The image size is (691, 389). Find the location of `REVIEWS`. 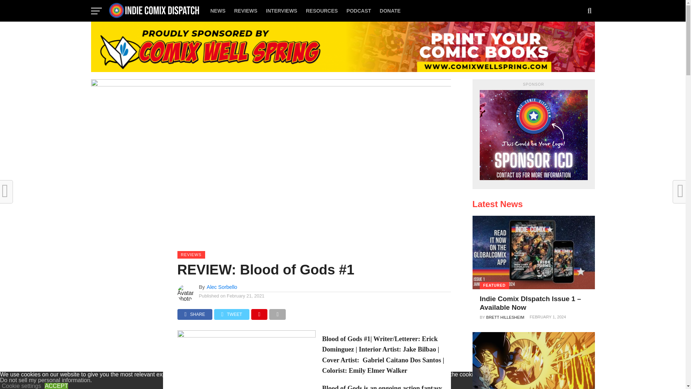

REVIEWS is located at coordinates (245, 11).